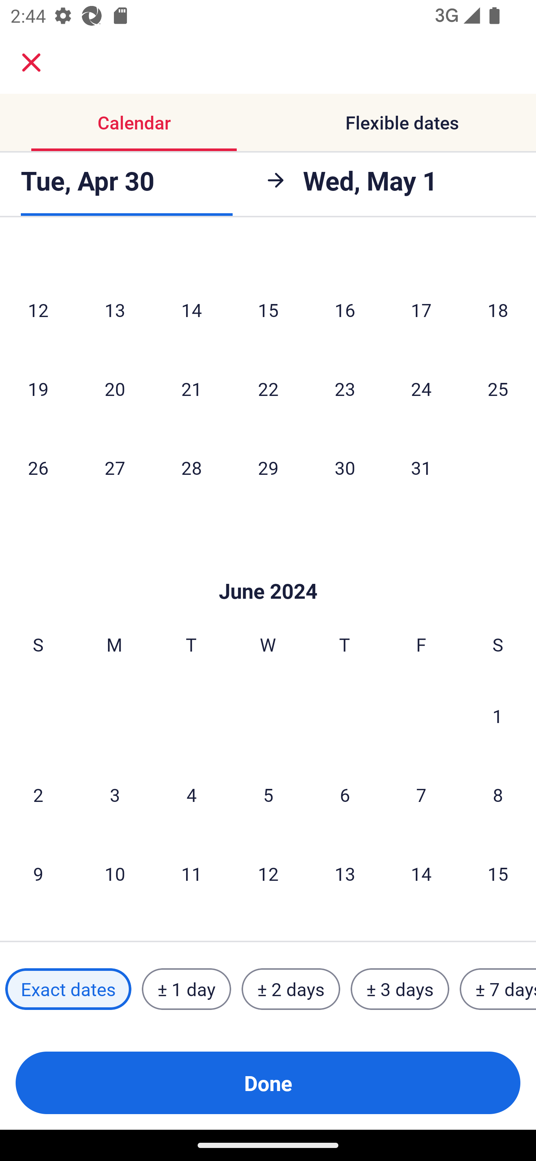  What do you see at coordinates (38, 389) in the screenshot?
I see `19 Sunday, May 19, 2024` at bounding box center [38, 389].